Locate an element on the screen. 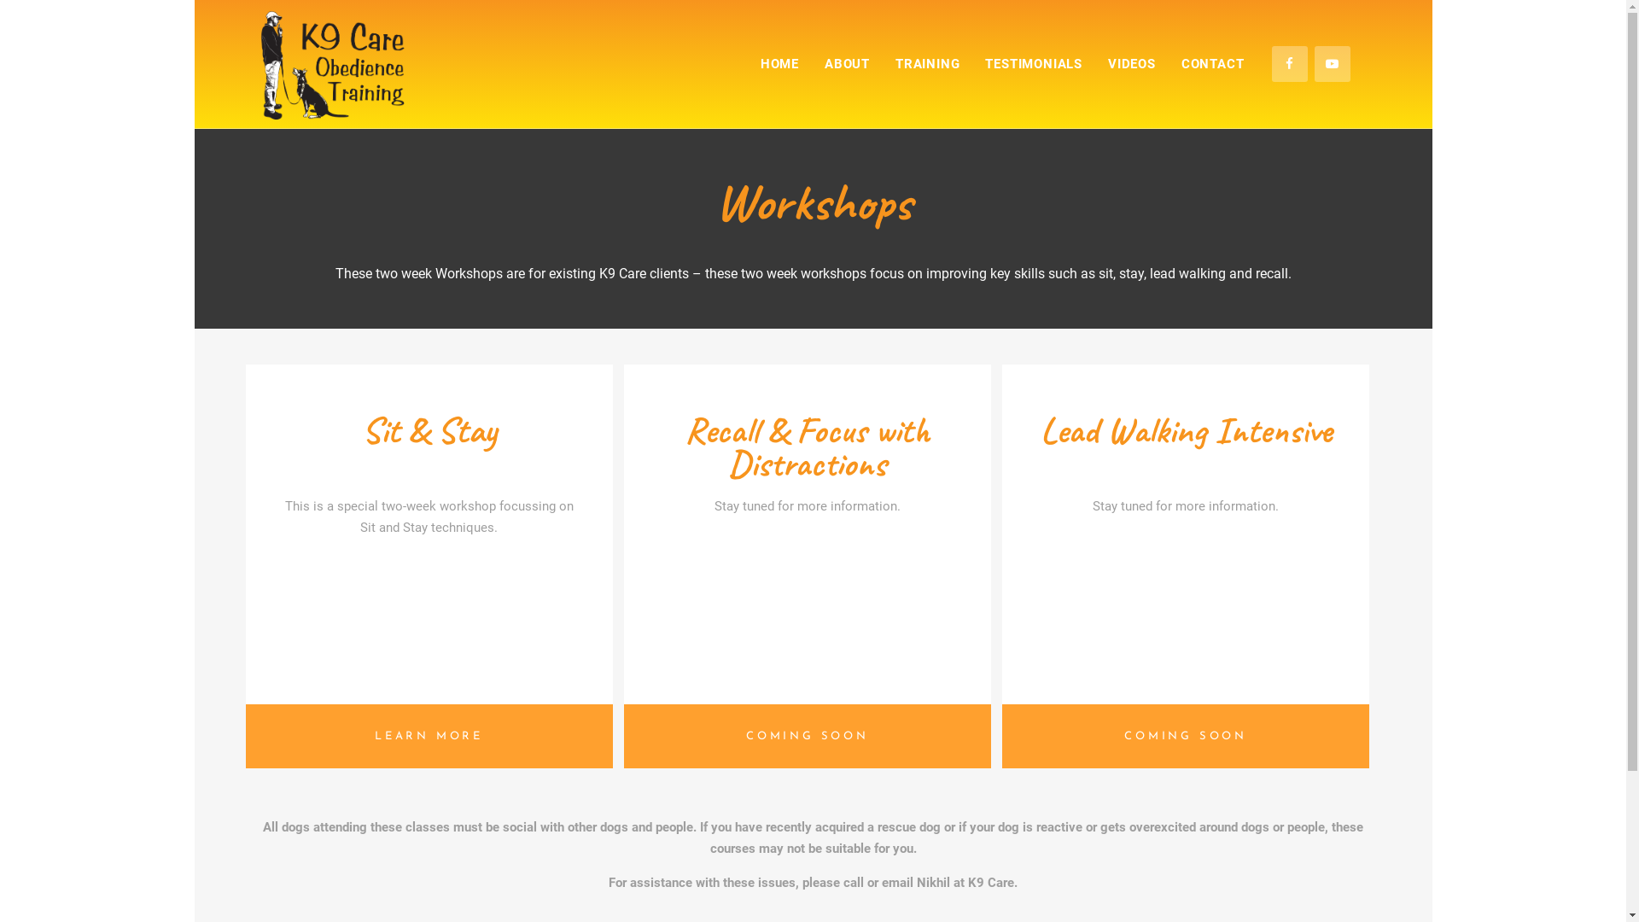 The image size is (1639, 922). CONTACT is located at coordinates (1213, 64).